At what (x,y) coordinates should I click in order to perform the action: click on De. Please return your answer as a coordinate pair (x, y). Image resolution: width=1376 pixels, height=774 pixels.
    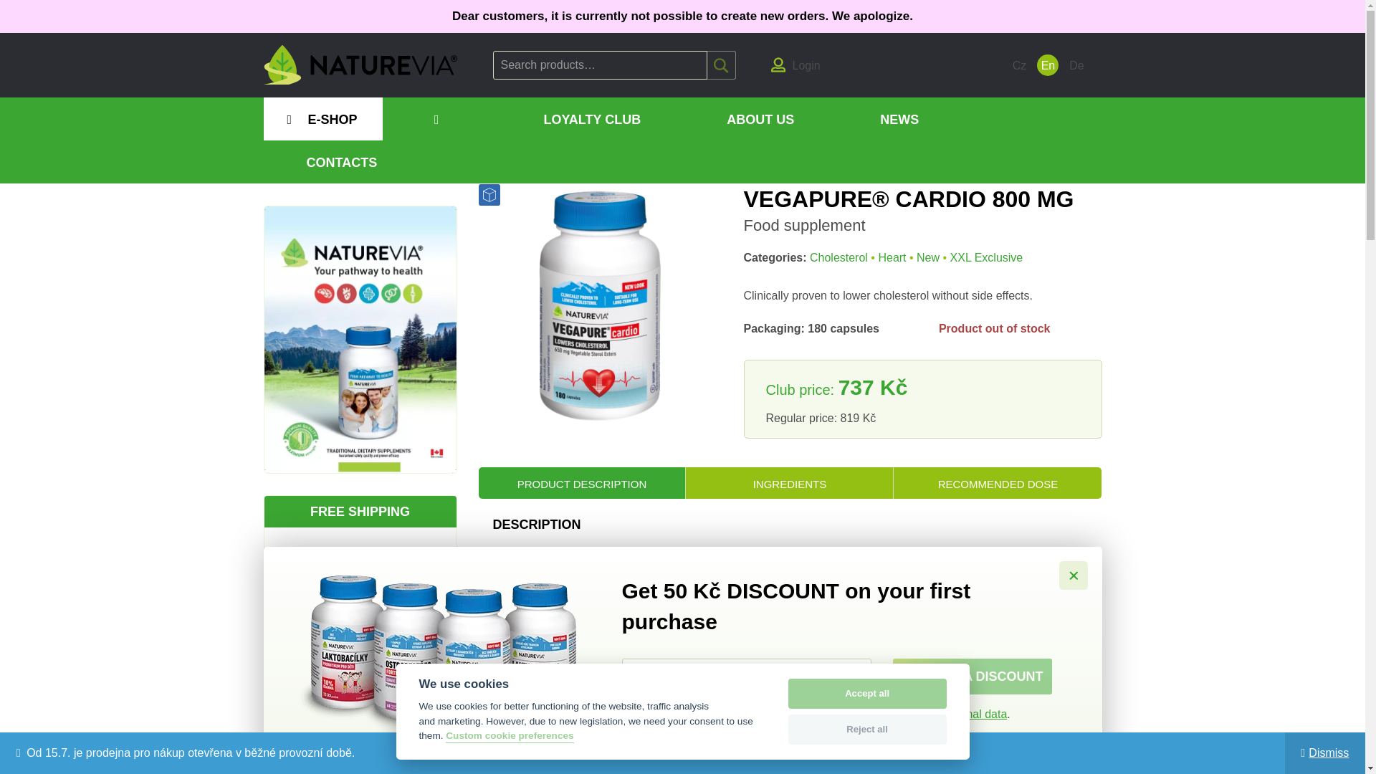
    Looking at the image, I should click on (1076, 64).